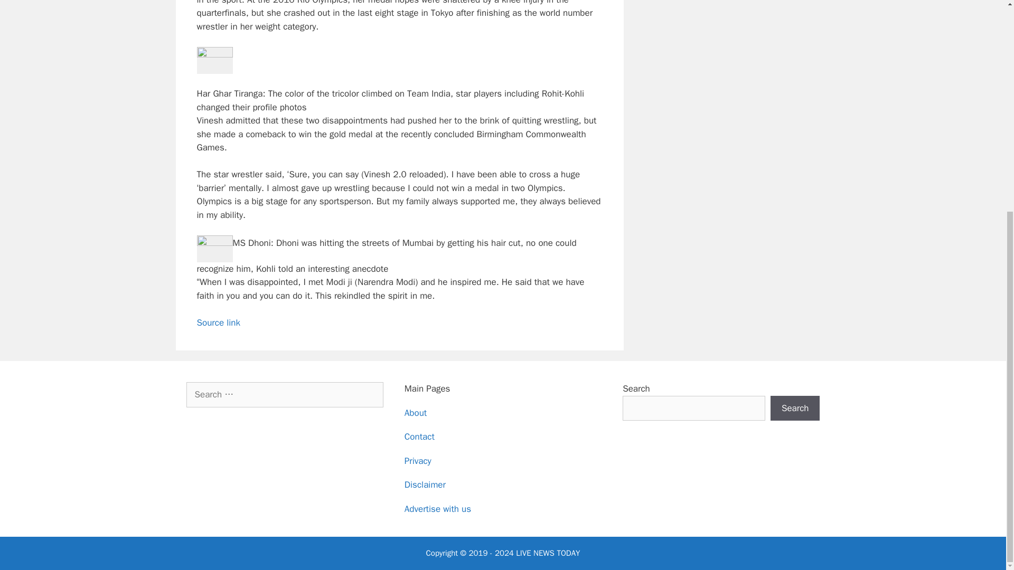 Image resolution: width=1014 pixels, height=570 pixels. What do you see at coordinates (418, 461) in the screenshot?
I see `Privacy` at bounding box center [418, 461].